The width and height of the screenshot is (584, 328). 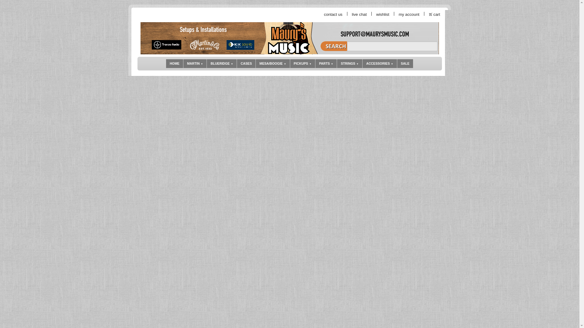 What do you see at coordinates (380, 63) in the screenshot?
I see `ACCESSORIES` at bounding box center [380, 63].